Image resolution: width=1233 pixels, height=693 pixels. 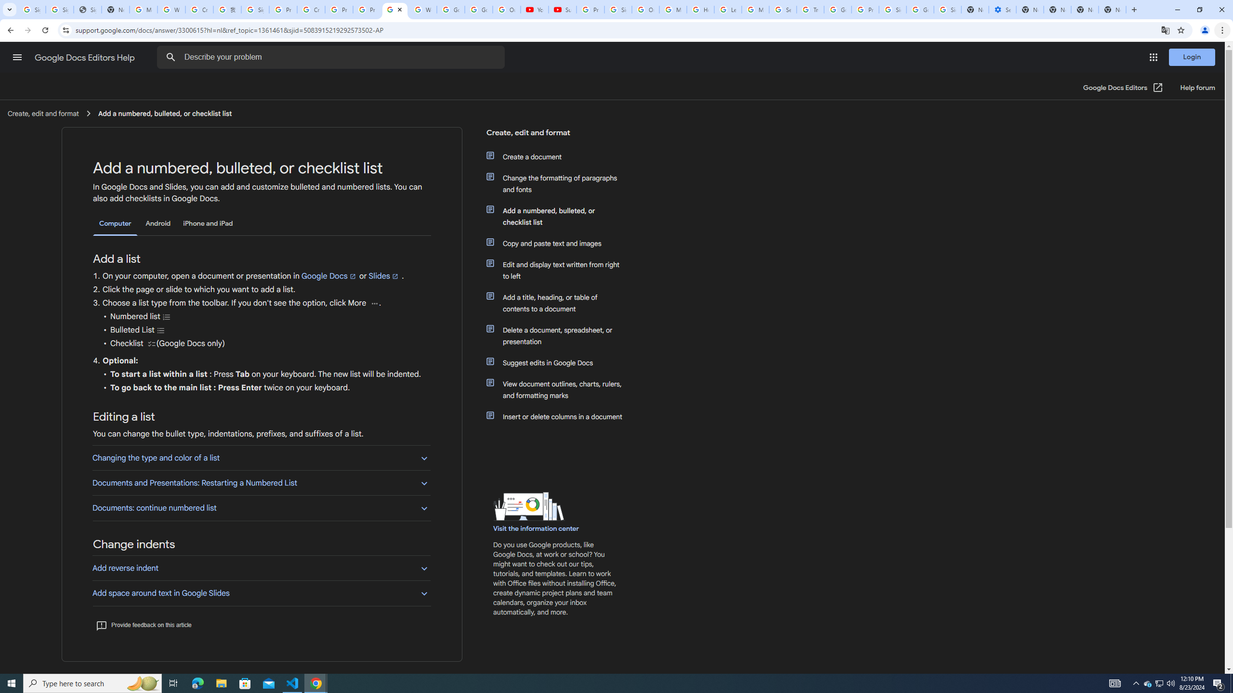 What do you see at coordinates (811, 10) in the screenshot?
I see `Trusted Information and Content - Google Safety Center` at bounding box center [811, 10].